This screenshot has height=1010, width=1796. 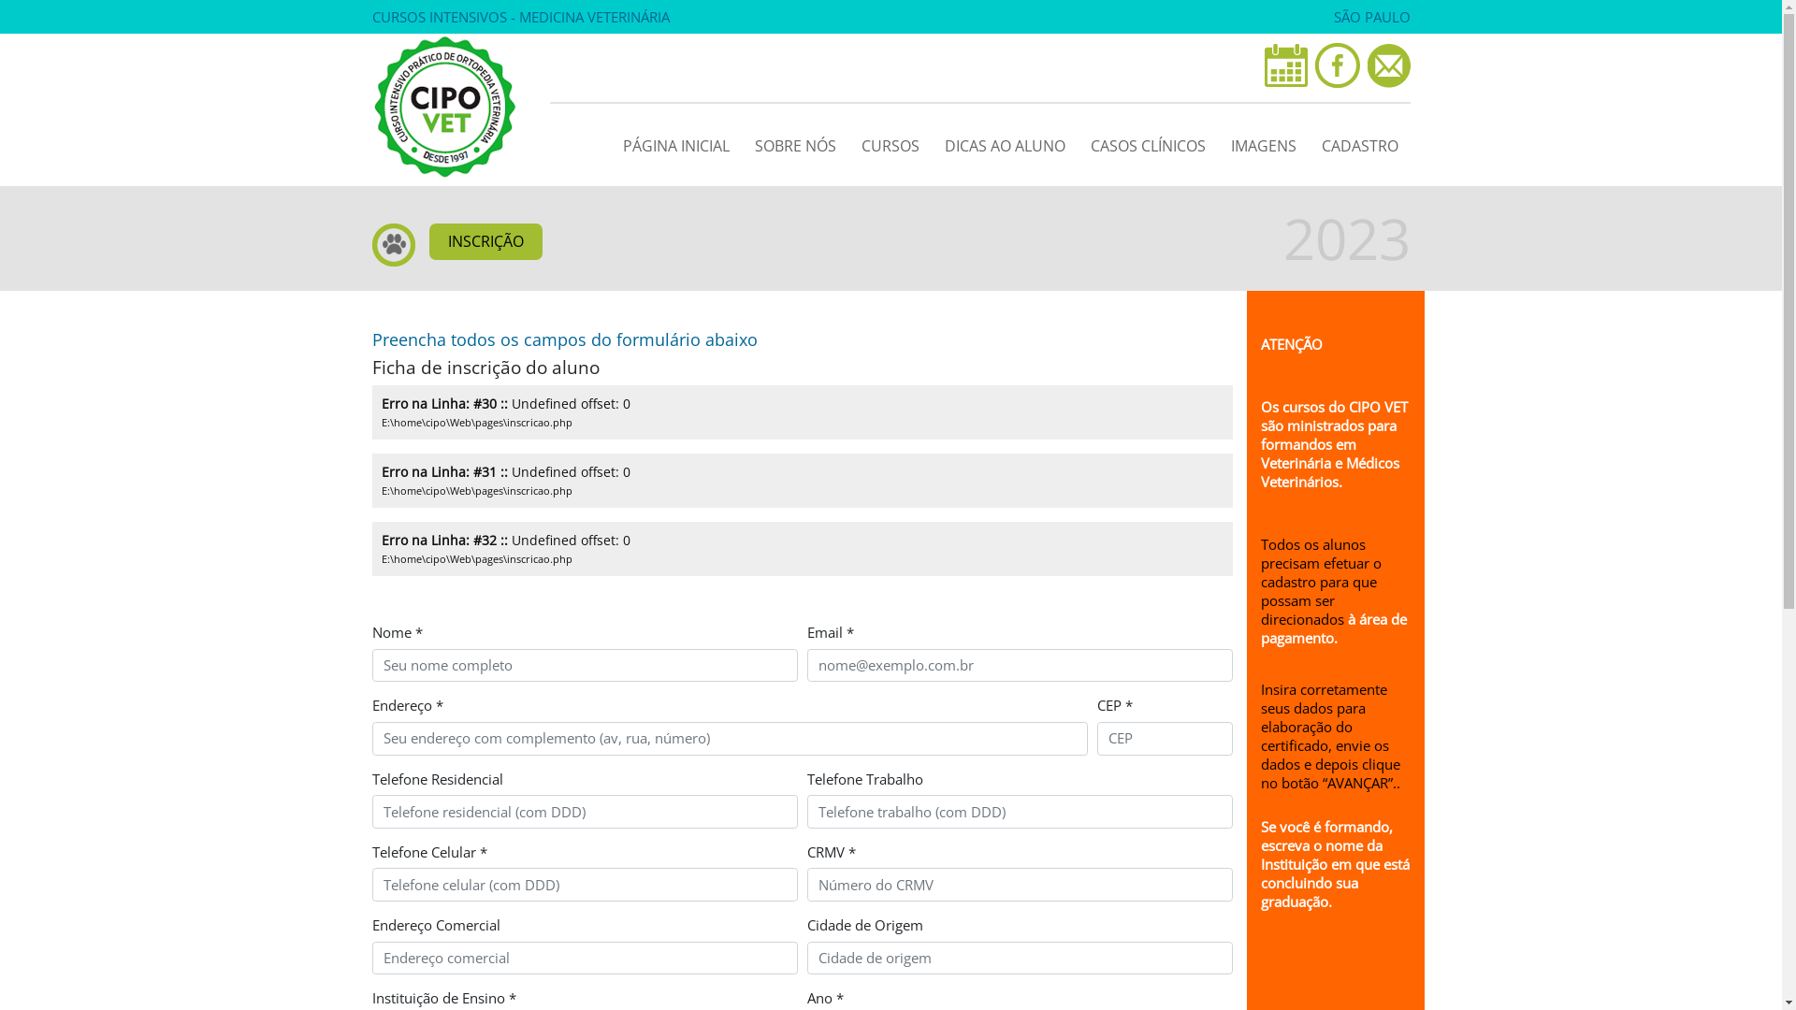 I want to click on Facebook, so click(x=1338, y=65).